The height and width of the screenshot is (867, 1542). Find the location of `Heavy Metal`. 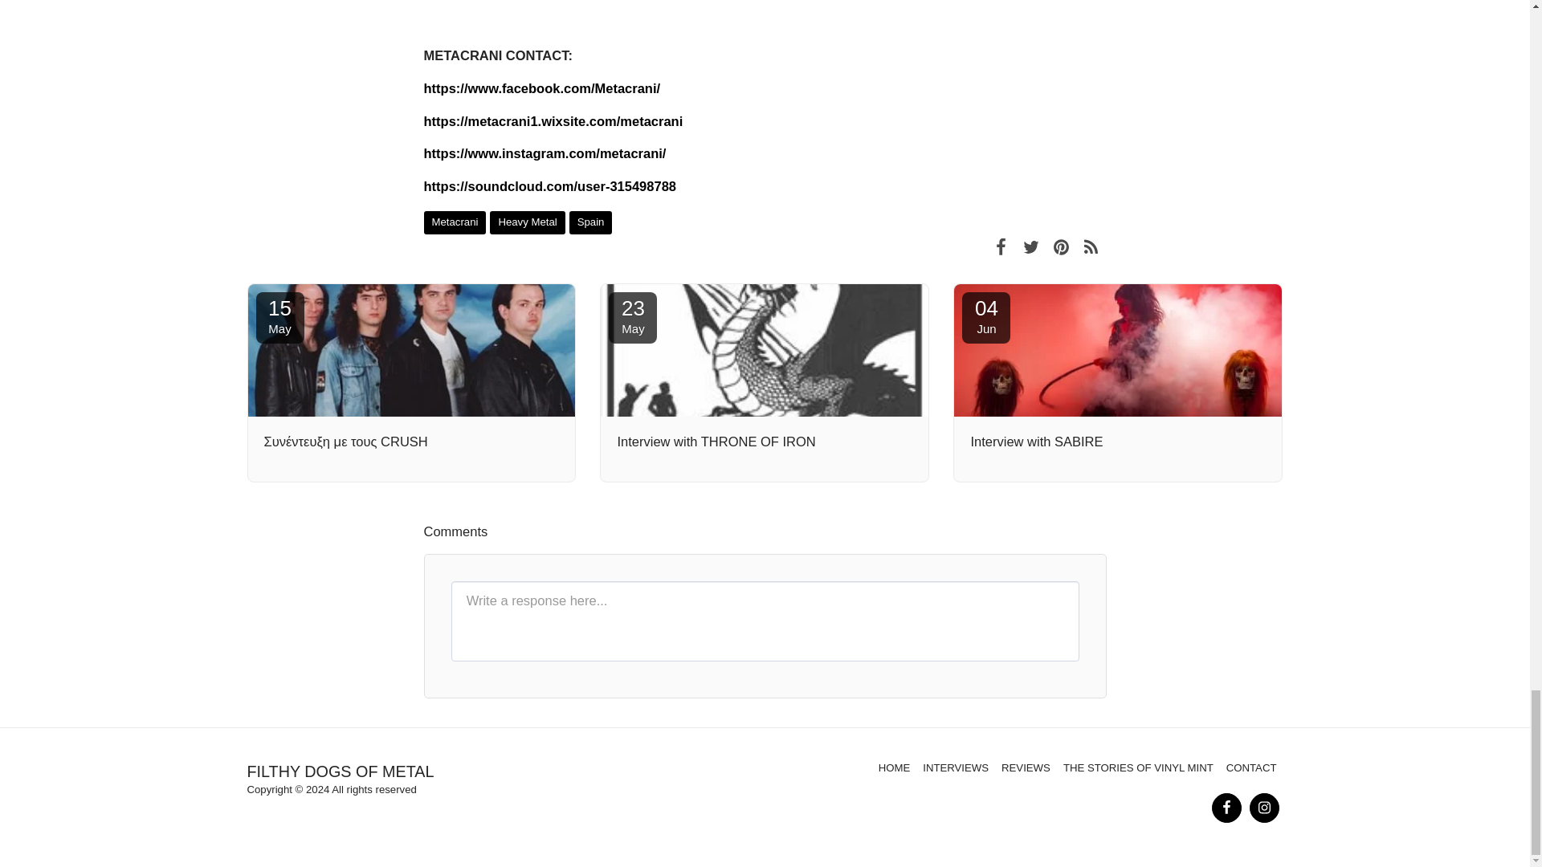

Heavy Metal is located at coordinates (527, 222).